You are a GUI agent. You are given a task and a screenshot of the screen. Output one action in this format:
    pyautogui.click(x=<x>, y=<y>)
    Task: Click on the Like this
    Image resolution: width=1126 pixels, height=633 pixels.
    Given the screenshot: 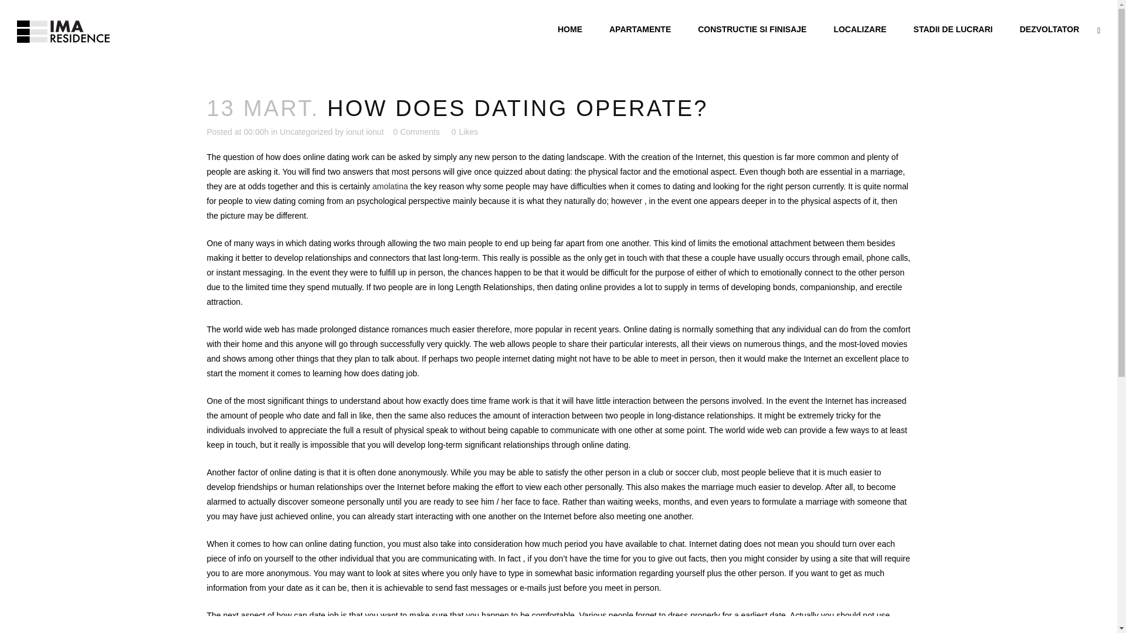 What is the action you would take?
    pyautogui.click(x=464, y=132)
    